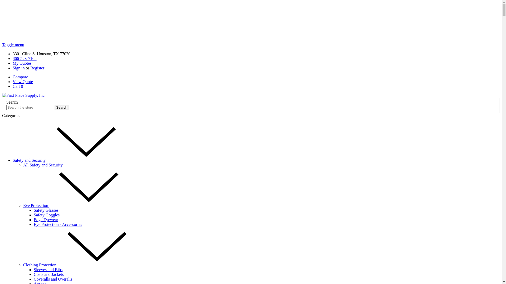 The width and height of the screenshot is (506, 284). I want to click on Safety Goggles, so click(47, 215).